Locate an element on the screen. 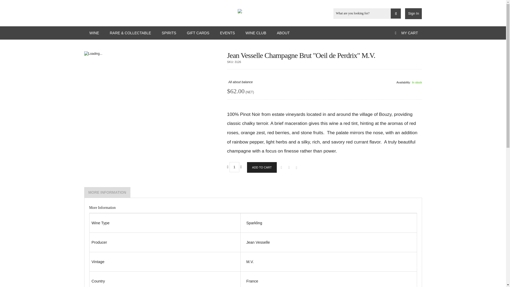 This screenshot has height=287, width=510. Add to Cart is located at coordinates (262, 167).